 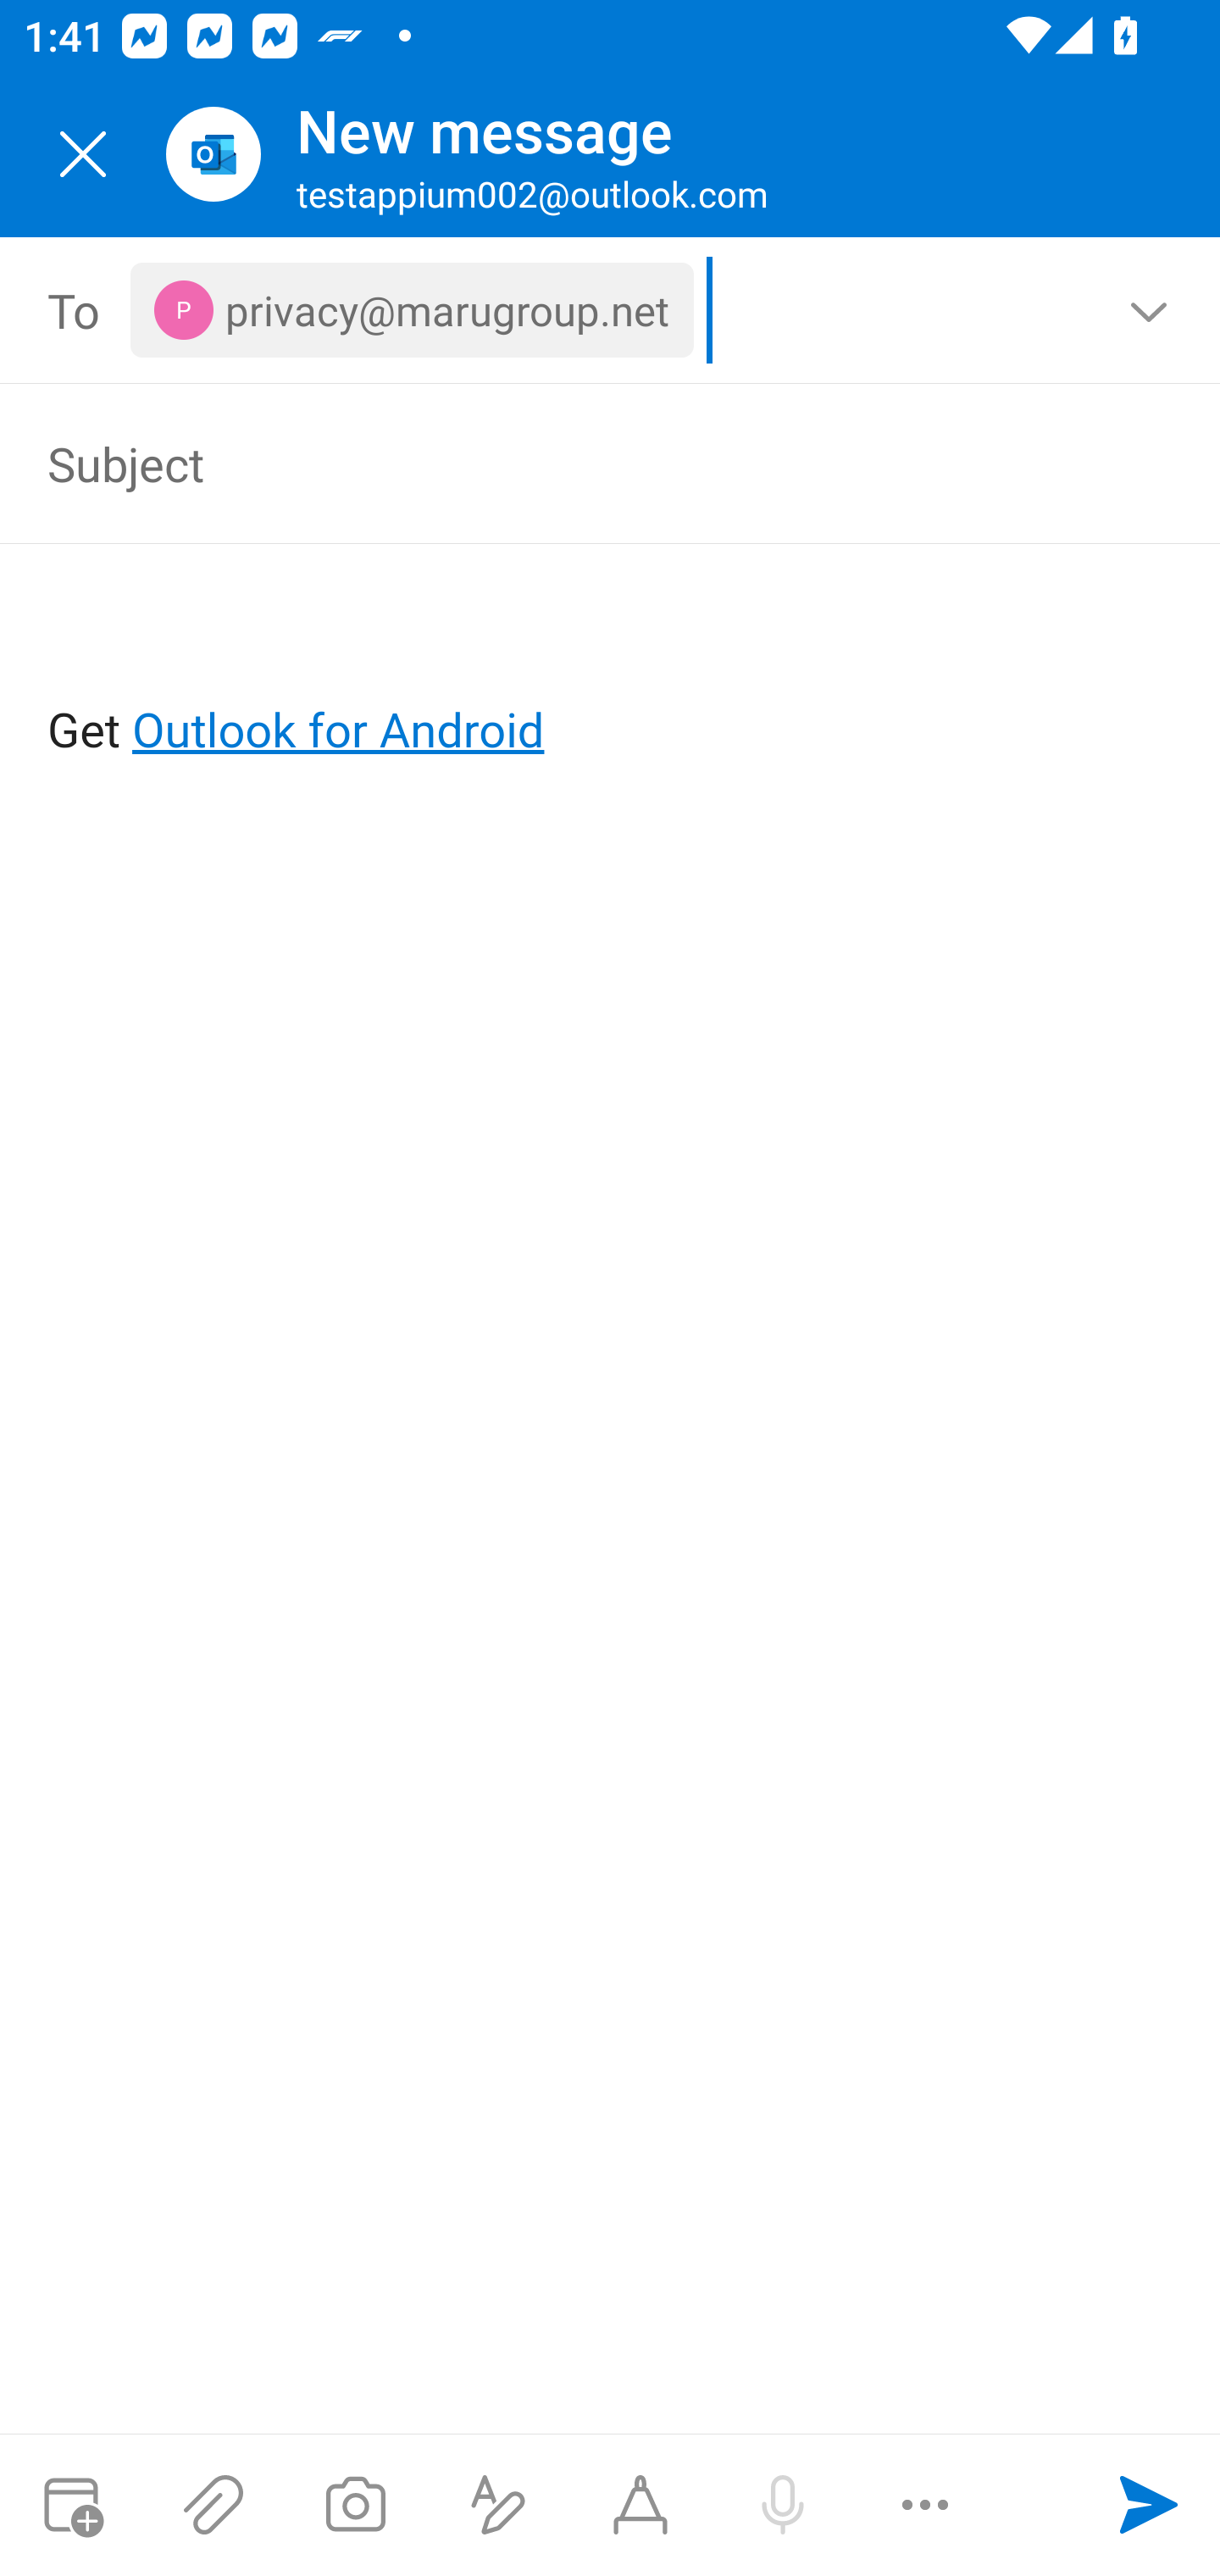 I want to click on Subject, so click(x=563, y=463).